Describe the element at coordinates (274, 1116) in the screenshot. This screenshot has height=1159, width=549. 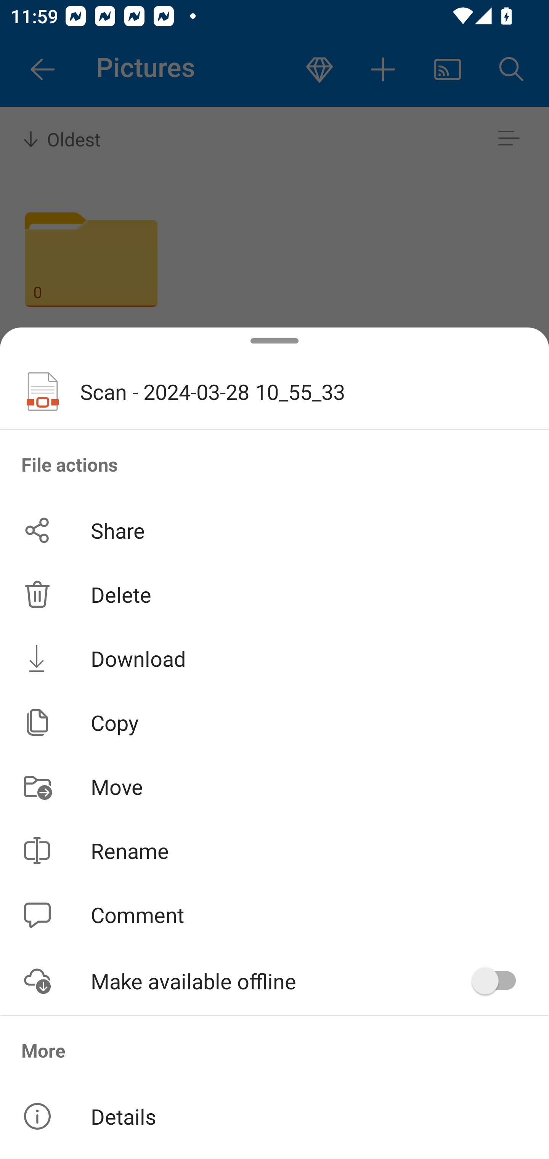
I see `Details button Details` at that location.